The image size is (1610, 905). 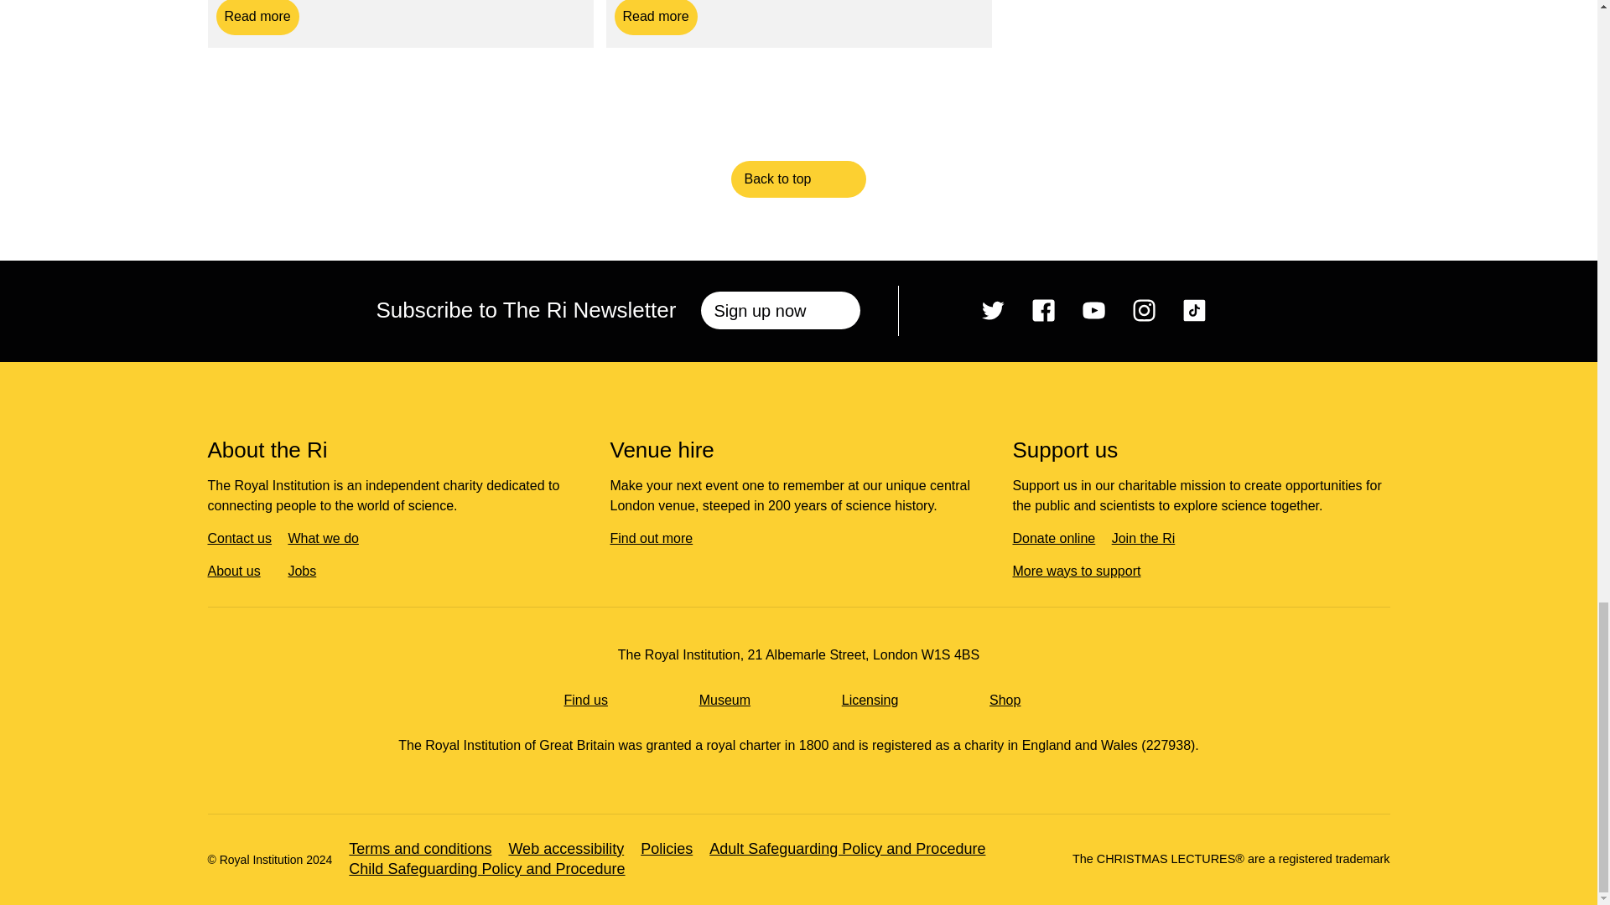 What do you see at coordinates (257, 17) in the screenshot?
I see `Open Michael Faraday's generator` at bounding box center [257, 17].